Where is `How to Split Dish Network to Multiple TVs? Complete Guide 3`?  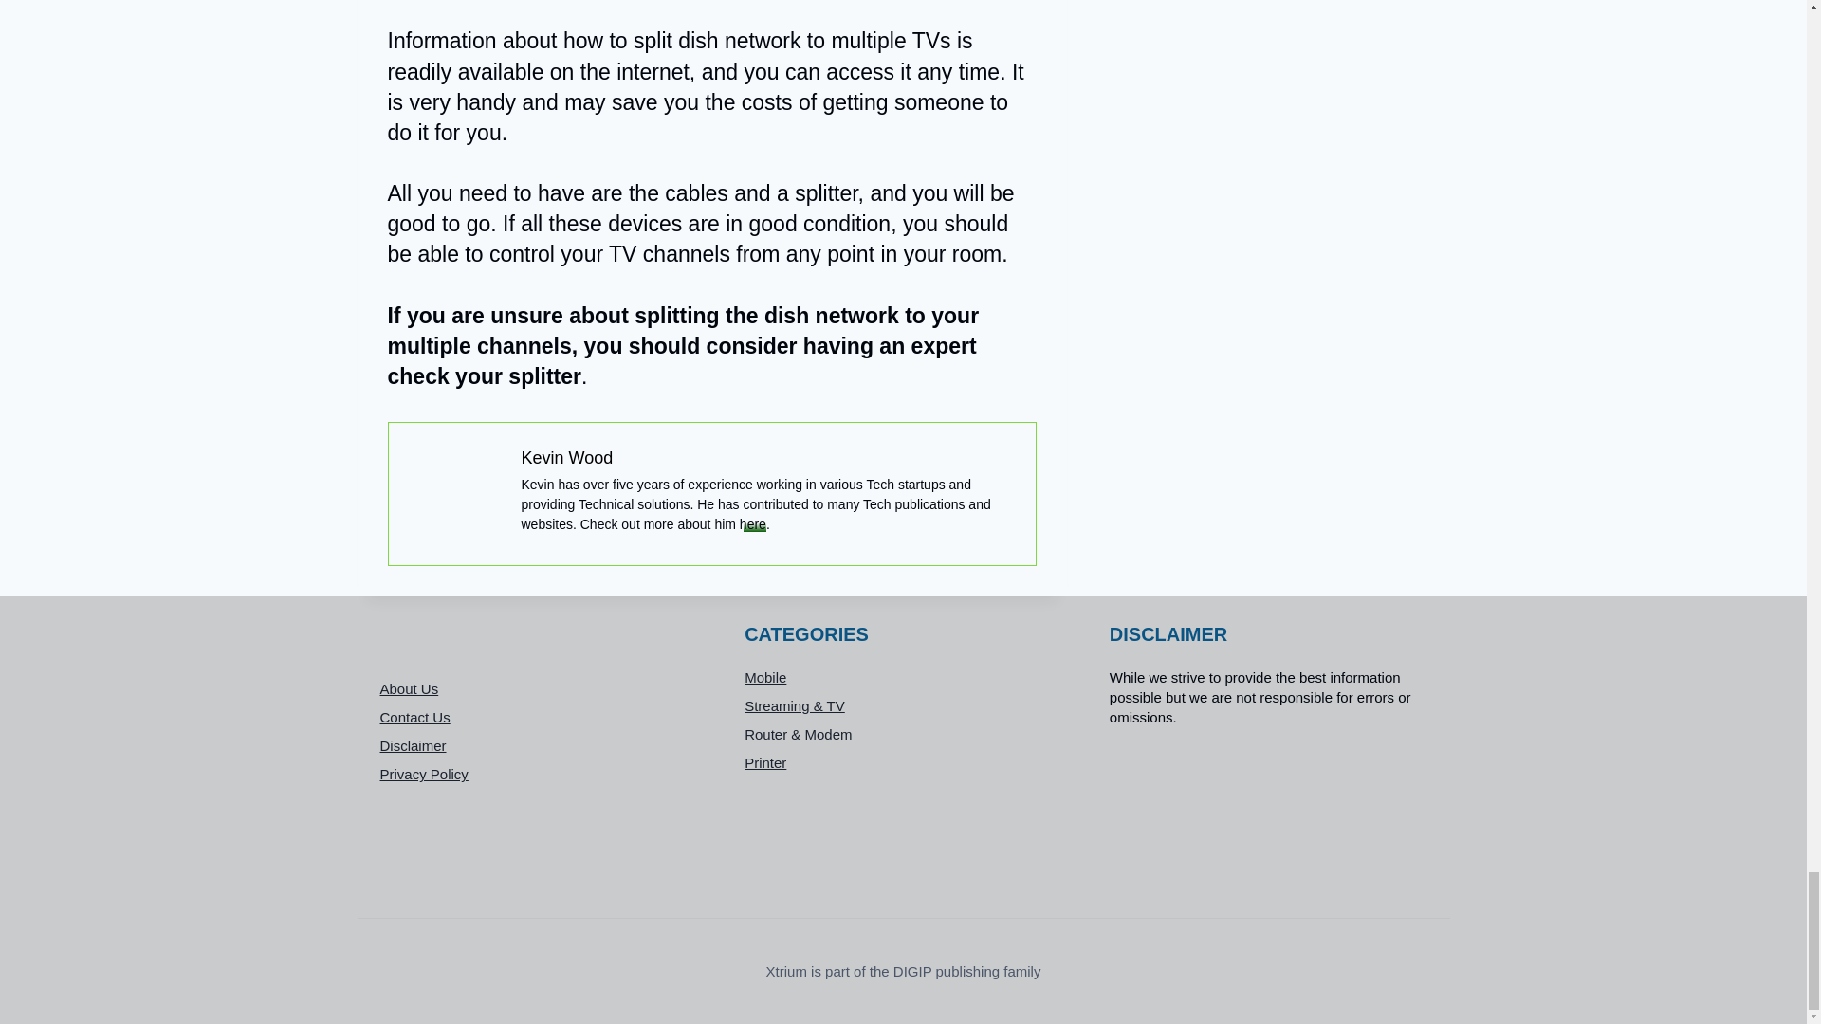
How to Split Dish Network to Multiple TVs? Complete Guide 3 is located at coordinates (455, 493).